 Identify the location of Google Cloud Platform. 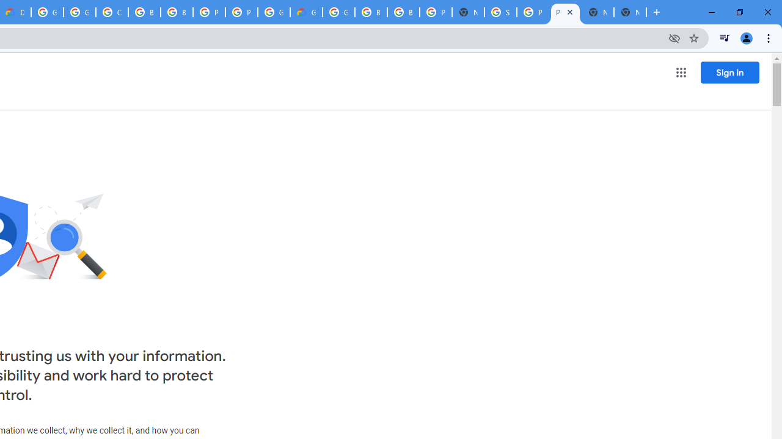
(338, 12).